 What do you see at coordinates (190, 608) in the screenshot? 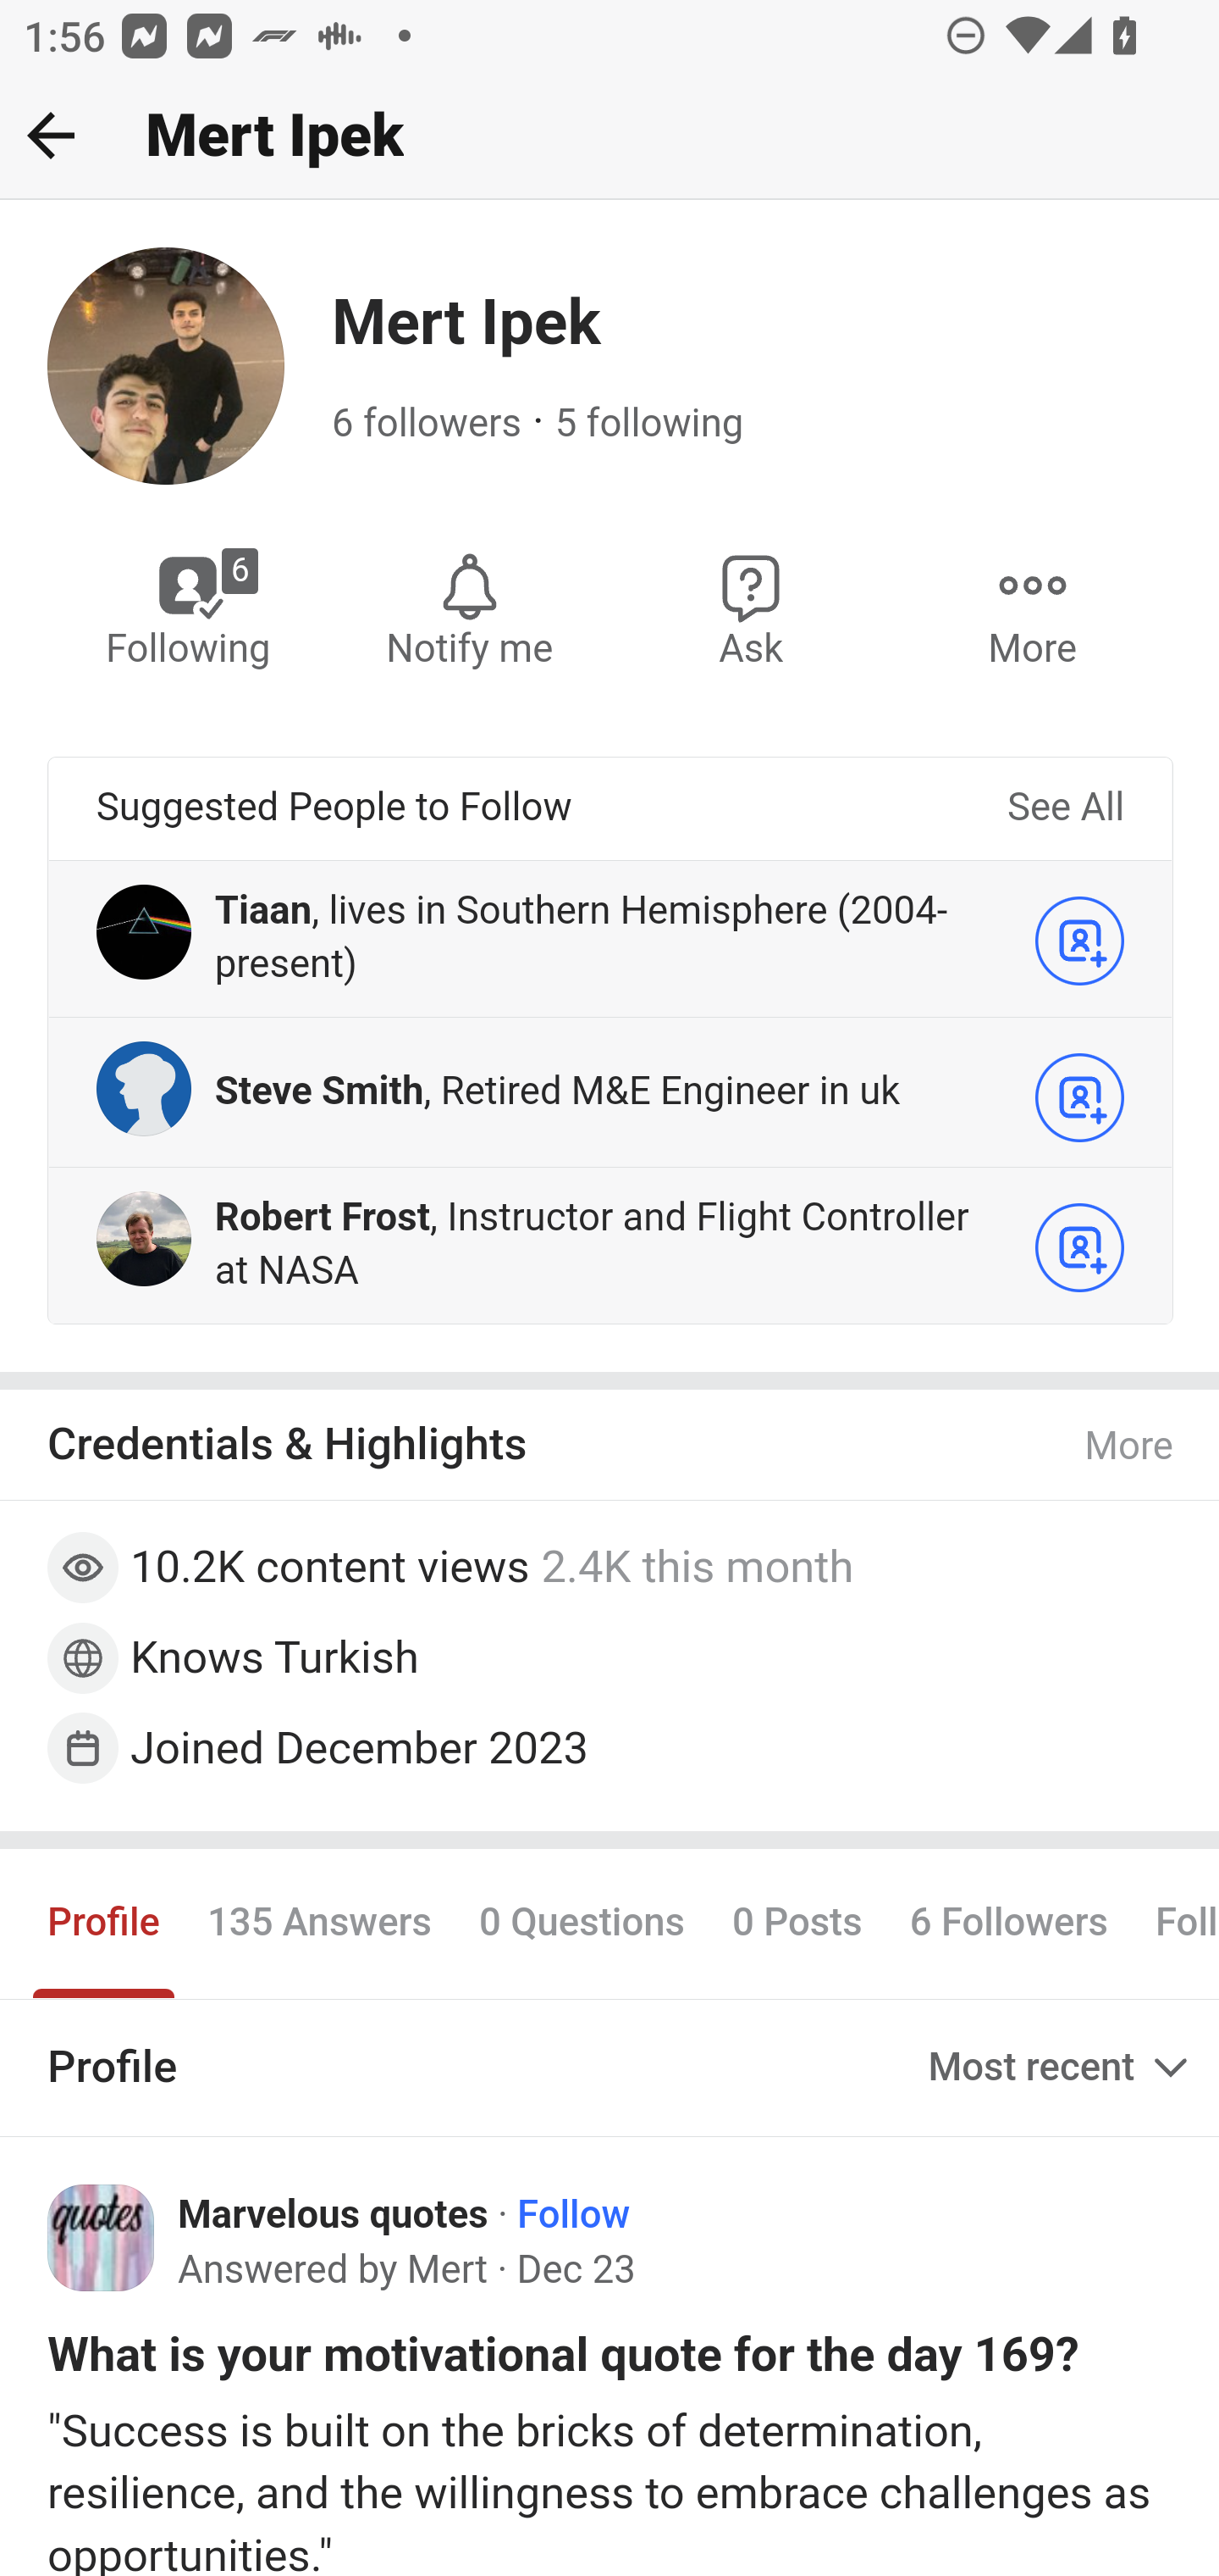
I see `Following Mert Ipek 6 Following` at bounding box center [190, 608].